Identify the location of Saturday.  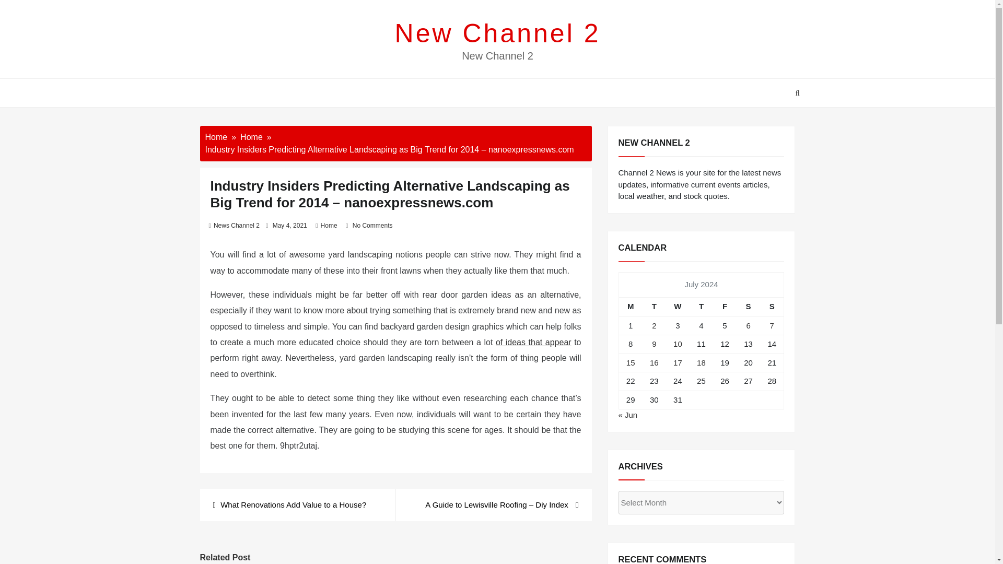
(748, 307).